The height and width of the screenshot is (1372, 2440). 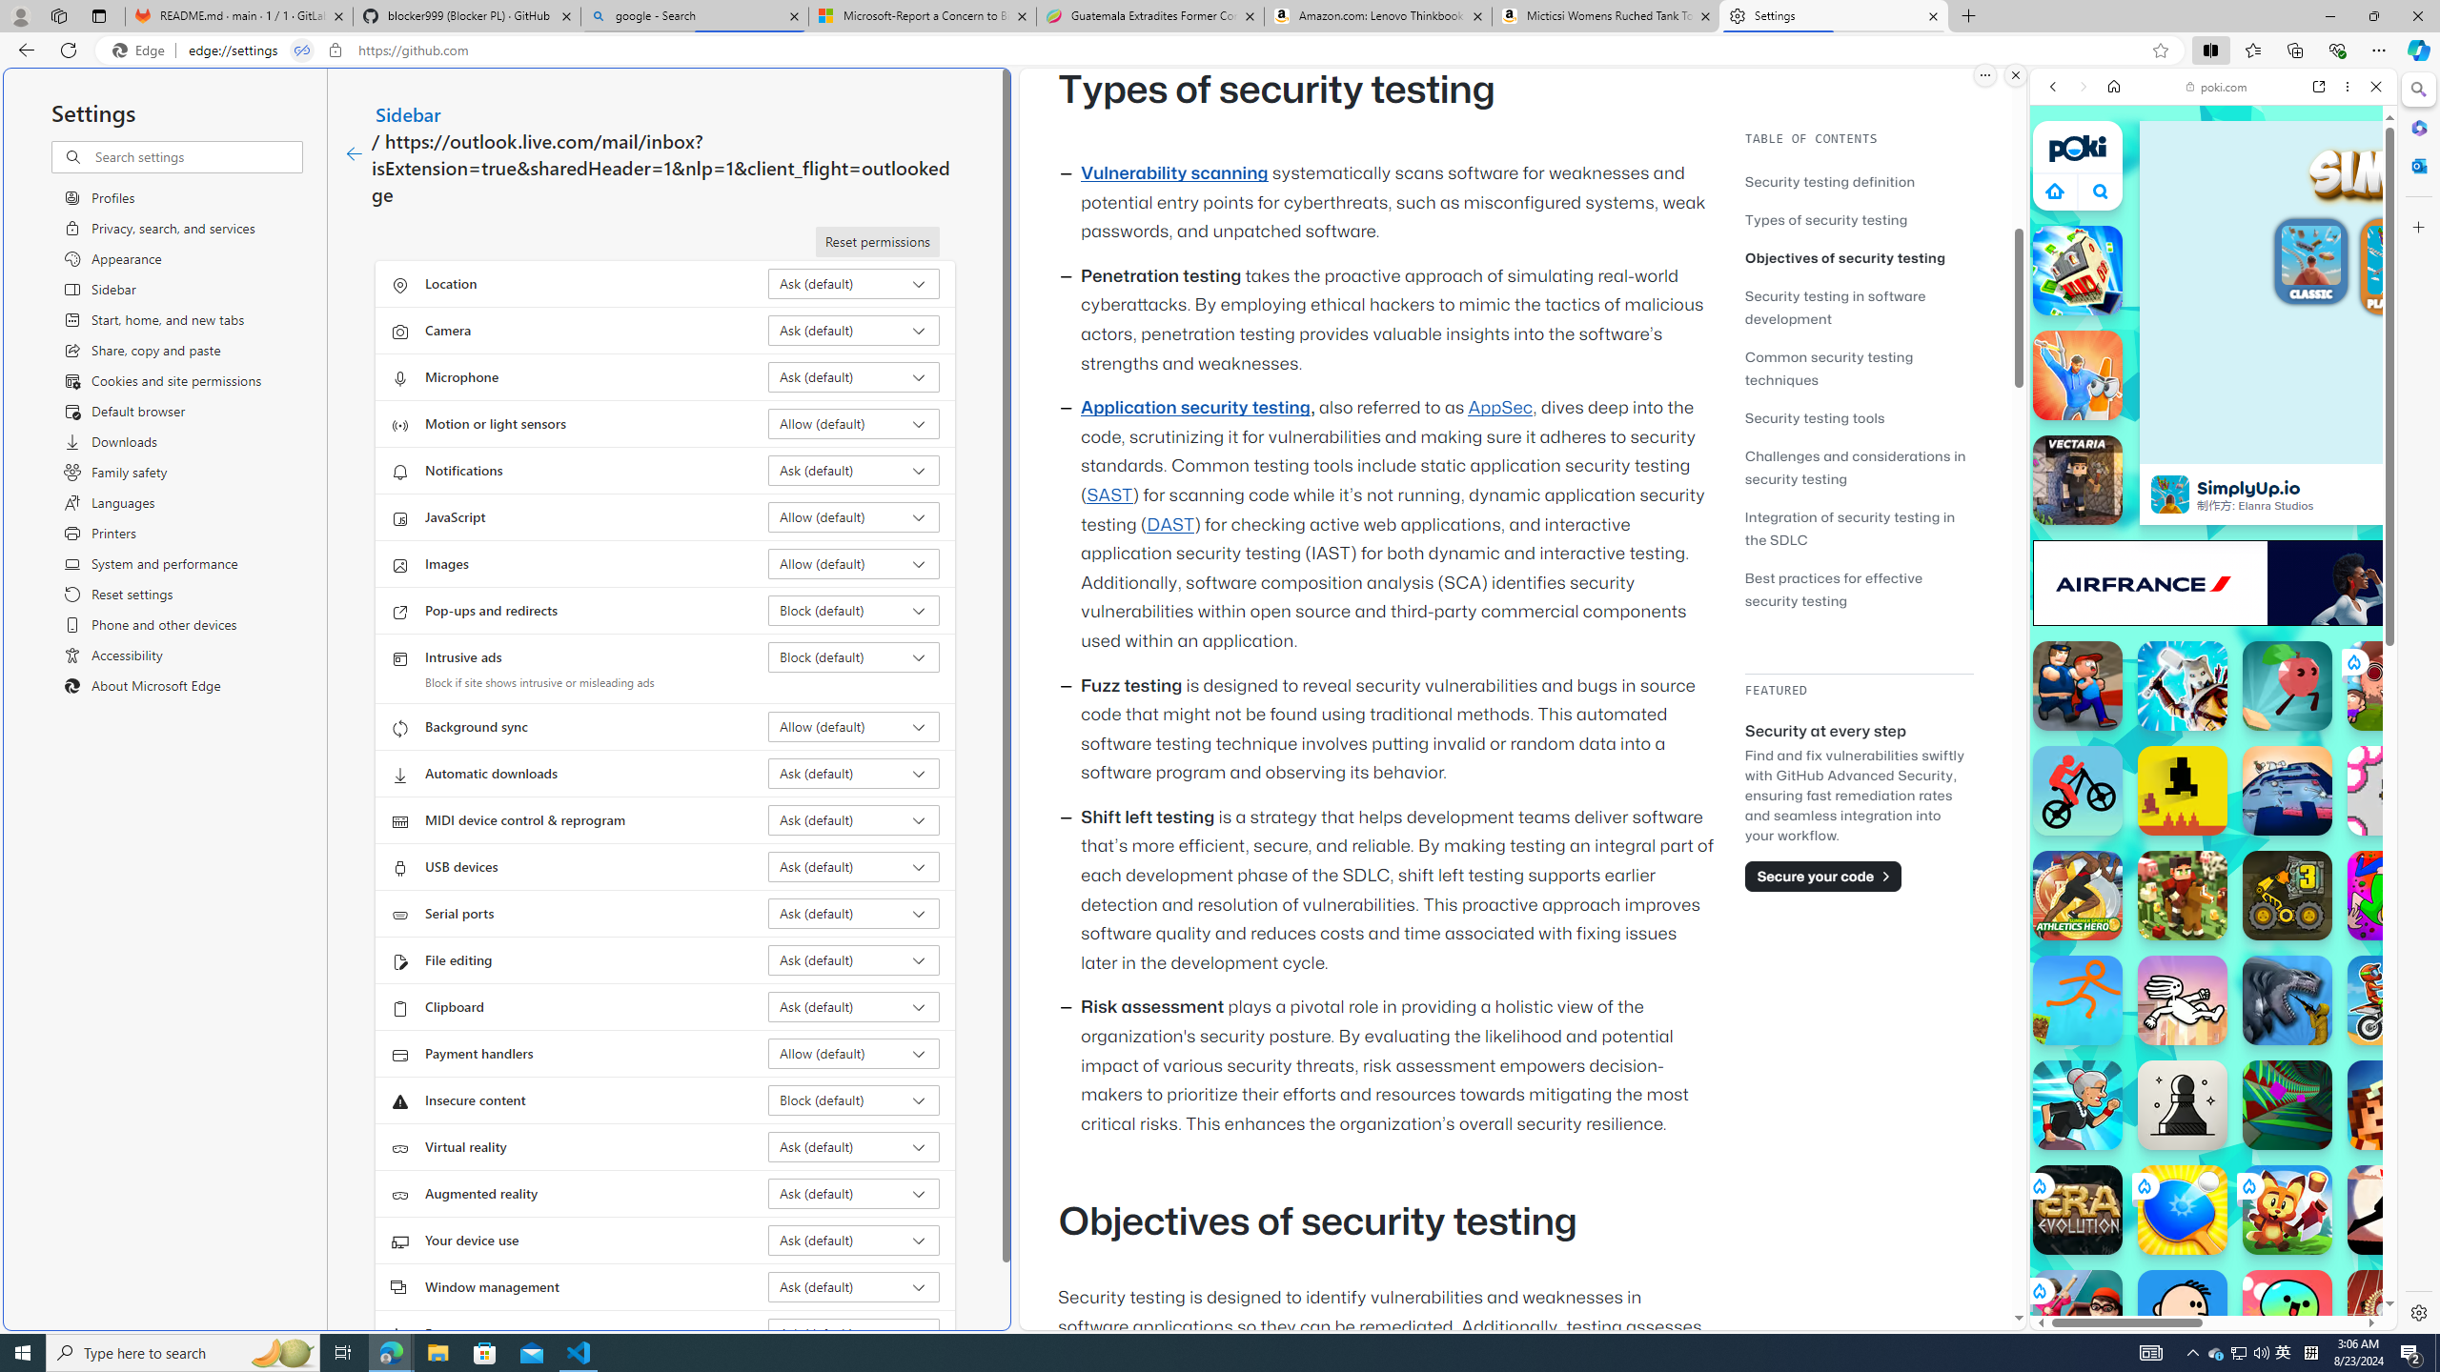 I want to click on Escape From School, so click(x=2078, y=686).